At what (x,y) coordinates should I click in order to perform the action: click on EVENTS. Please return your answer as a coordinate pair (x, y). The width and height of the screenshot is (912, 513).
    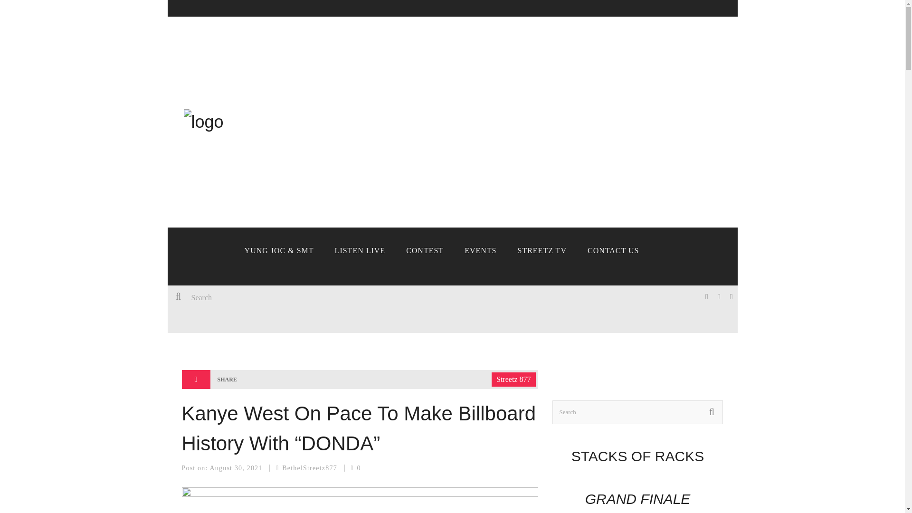
    Looking at the image, I should click on (481, 251).